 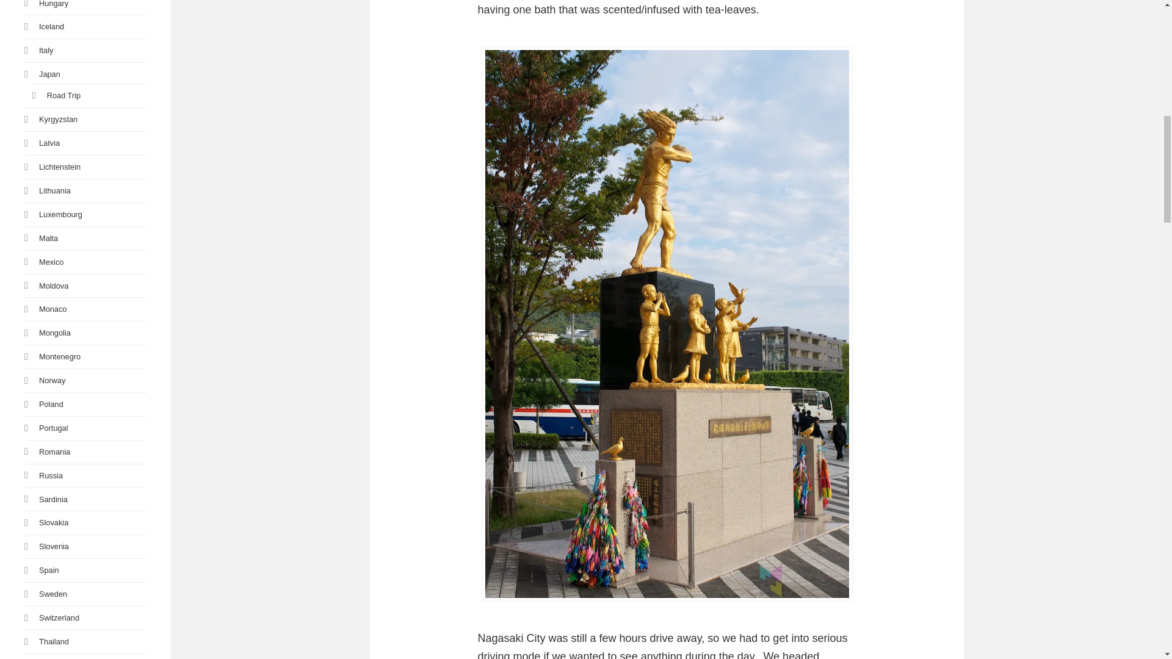 What do you see at coordinates (49, 74) in the screenshot?
I see `Japan` at bounding box center [49, 74].